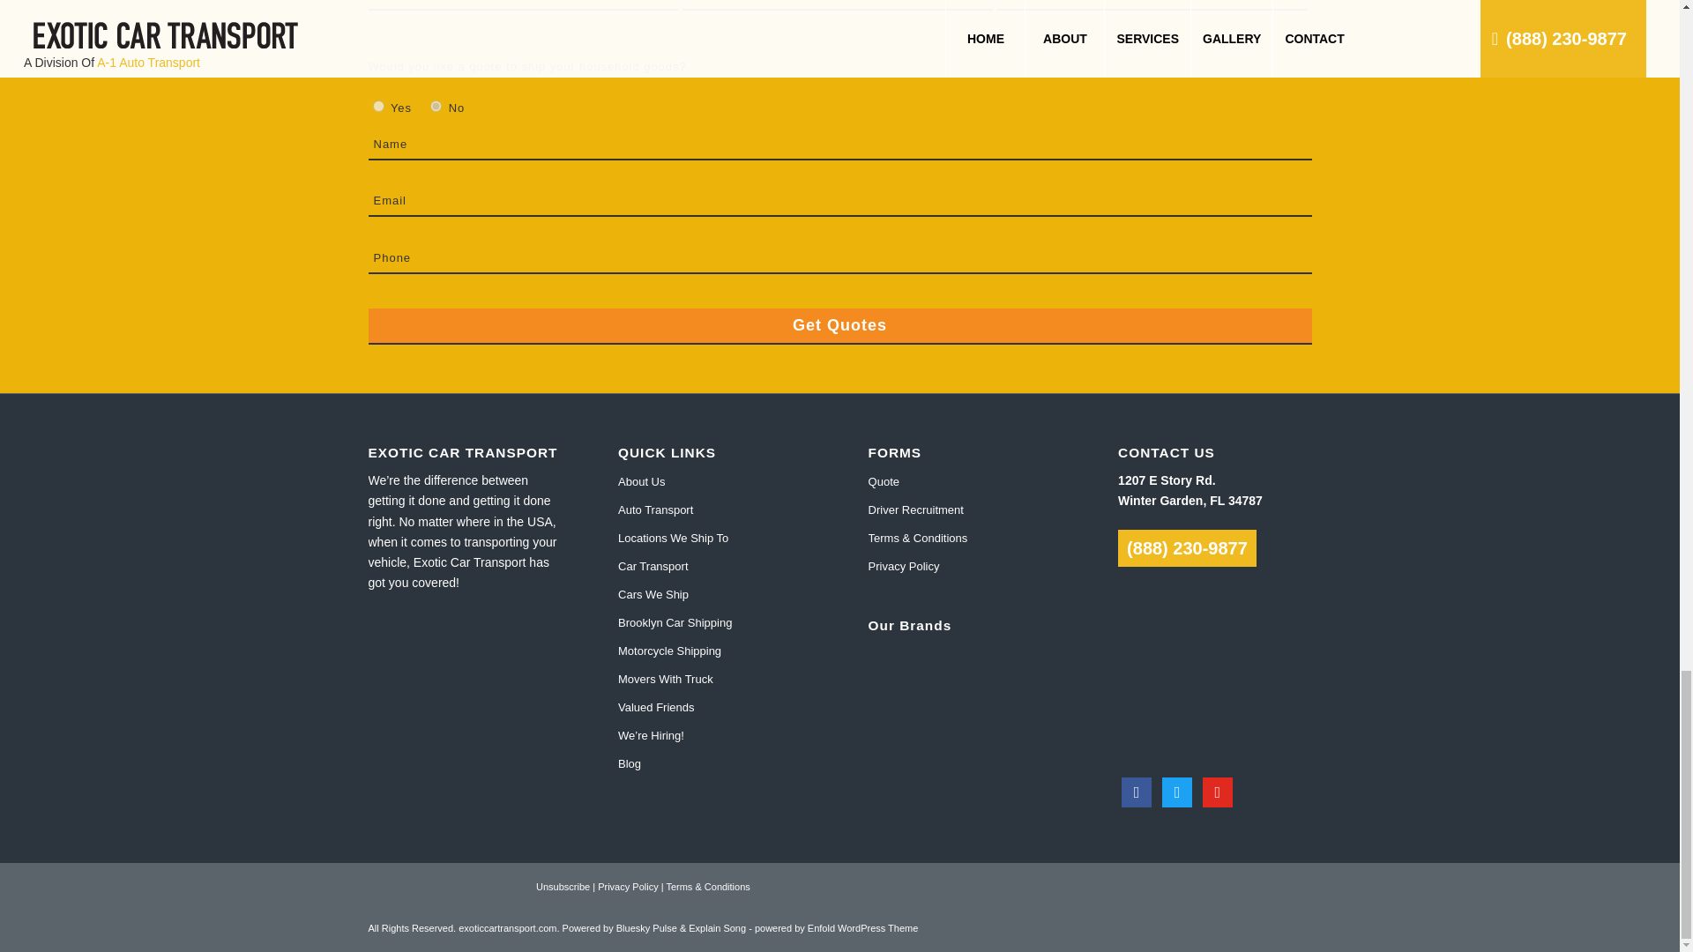 The width and height of the screenshot is (1693, 952). What do you see at coordinates (714, 566) in the screenshot?
I see `Car Transport` at bounding box center [714, 566].